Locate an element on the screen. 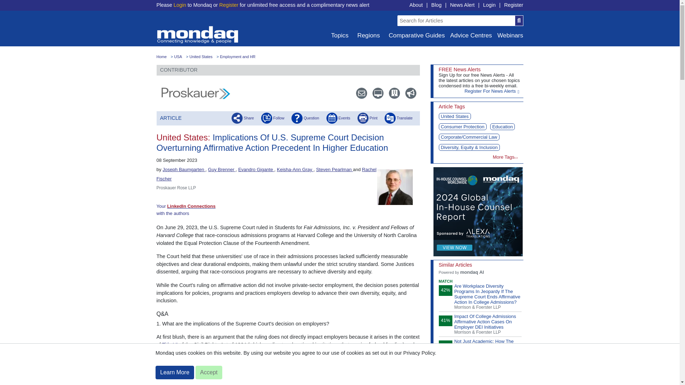 This screenshot has height=385, width=685. Visit Proskauer Rose LLP  website is located at coordinates (375, 93).